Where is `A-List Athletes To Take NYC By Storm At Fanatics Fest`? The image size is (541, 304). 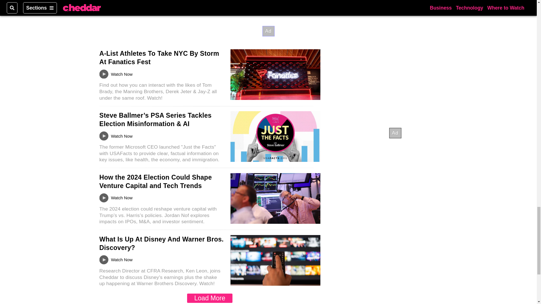 A-List Athletes To Take NYC By Storm At Fanatics Fest is located at coordinates (159, 58).